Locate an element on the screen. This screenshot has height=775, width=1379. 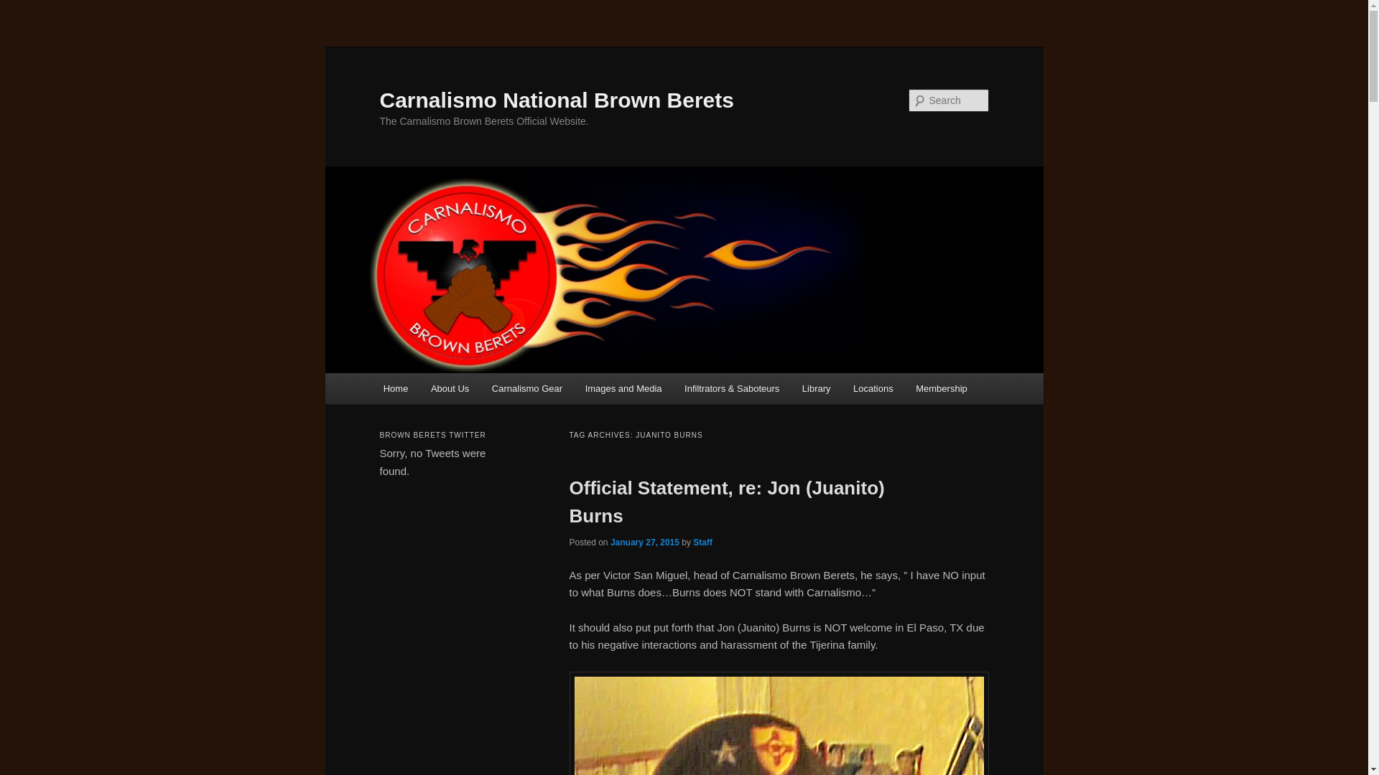
Locations is located at coordinates (873, 387).